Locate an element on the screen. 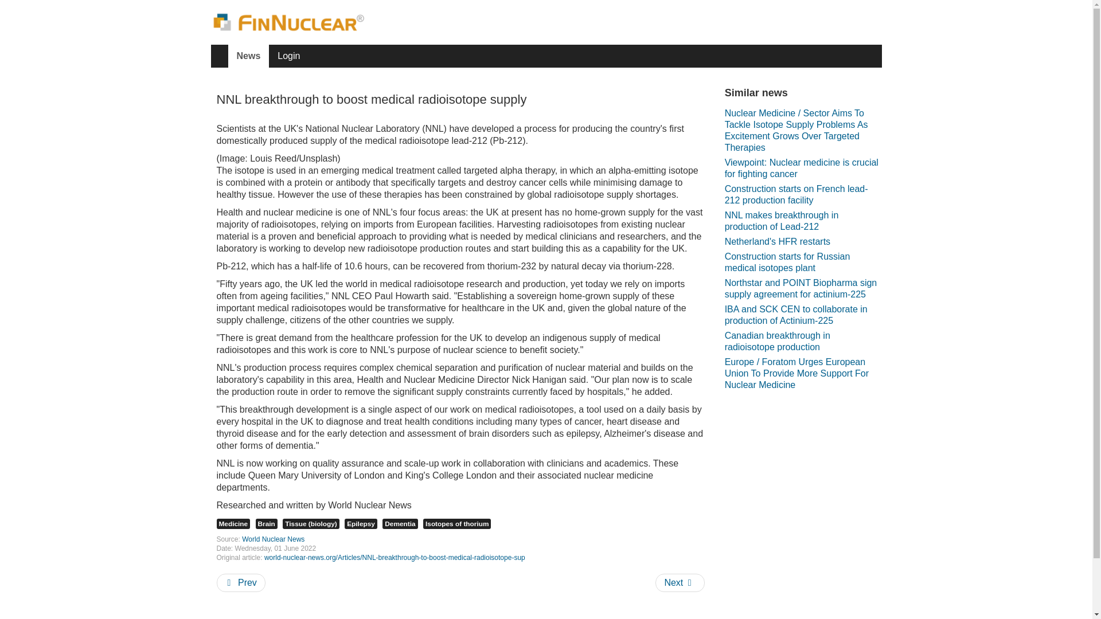 This screenshot has width=1101, height=619. Dementia is located at coordinates (399, 524).